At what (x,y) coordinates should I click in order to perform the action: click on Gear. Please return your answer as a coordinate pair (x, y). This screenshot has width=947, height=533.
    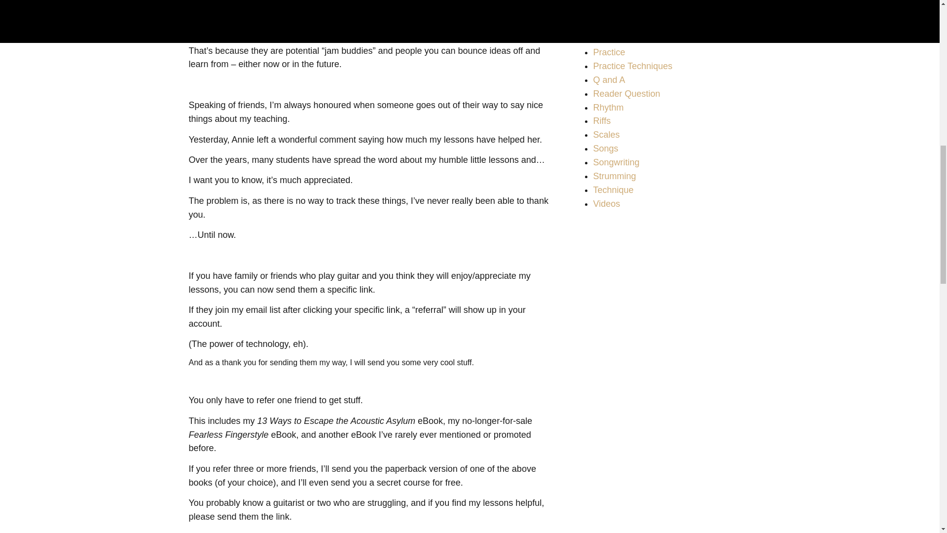
    Looking at the image, I should click on (603, 1).